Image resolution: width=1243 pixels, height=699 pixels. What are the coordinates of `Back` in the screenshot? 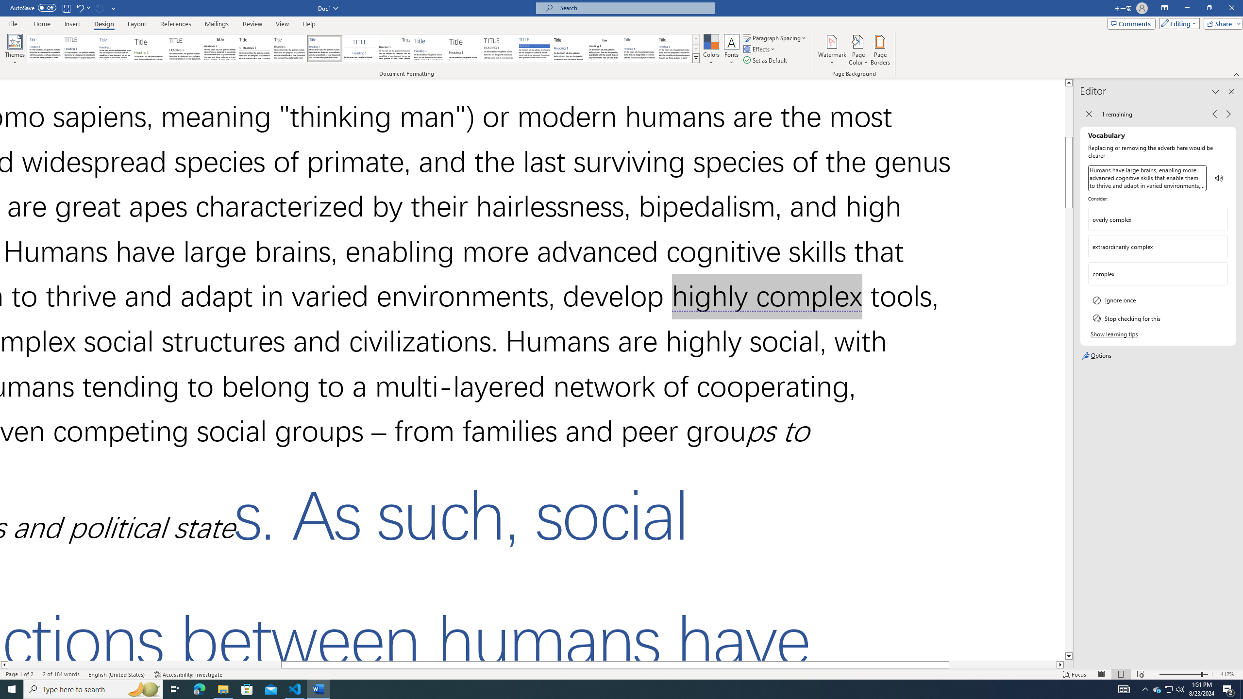 It's located at (1089, 114).